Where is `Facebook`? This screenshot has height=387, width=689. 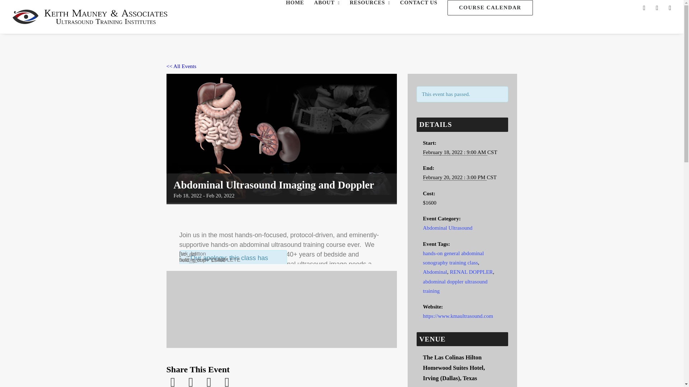
Facebook is located at coordinates (174, 381).